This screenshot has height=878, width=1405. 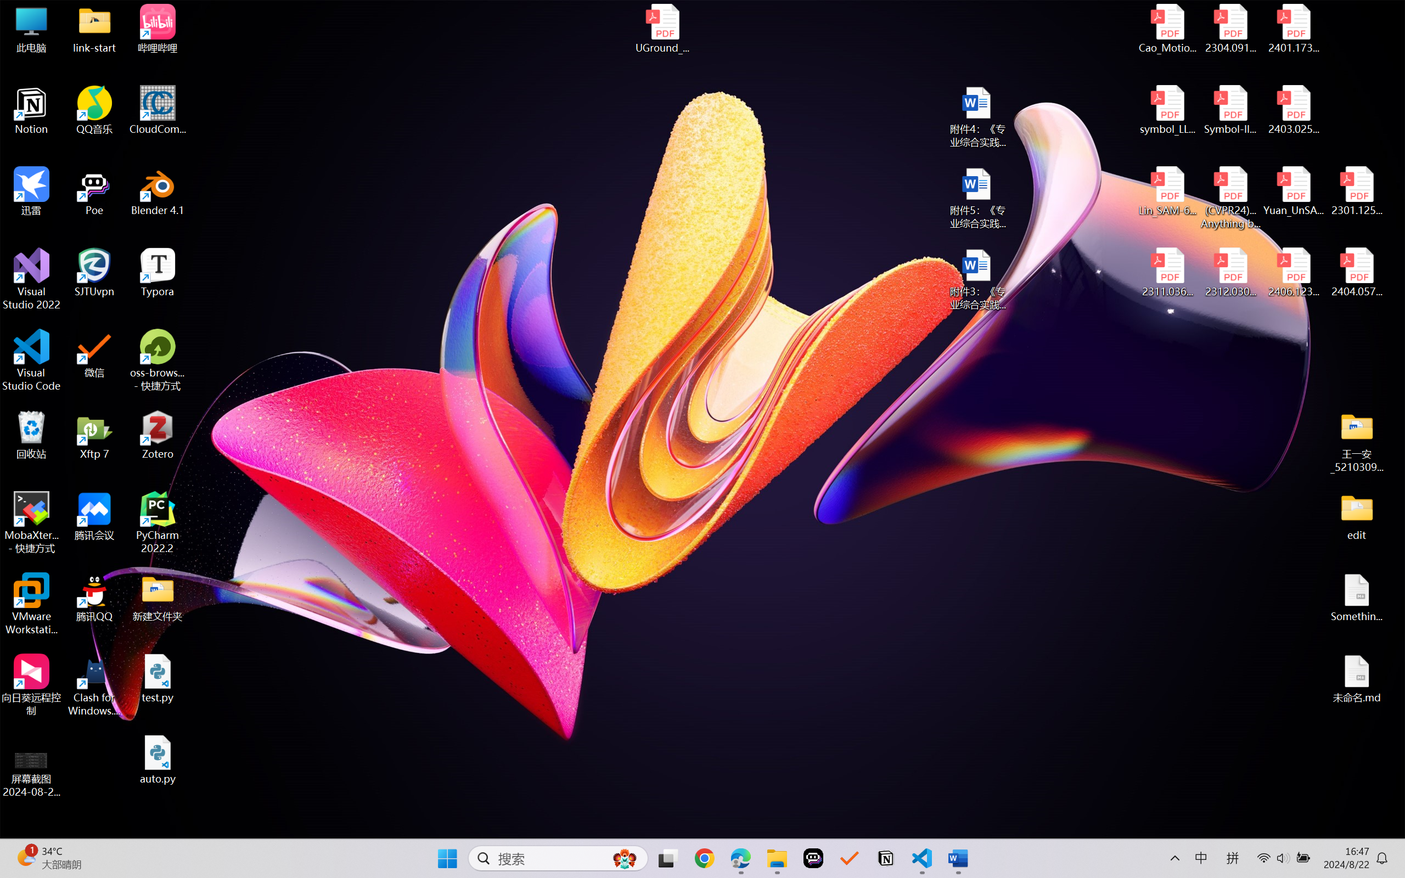 I want to click on 2401.17399v1.pdf, so click(x=1293, y=29).